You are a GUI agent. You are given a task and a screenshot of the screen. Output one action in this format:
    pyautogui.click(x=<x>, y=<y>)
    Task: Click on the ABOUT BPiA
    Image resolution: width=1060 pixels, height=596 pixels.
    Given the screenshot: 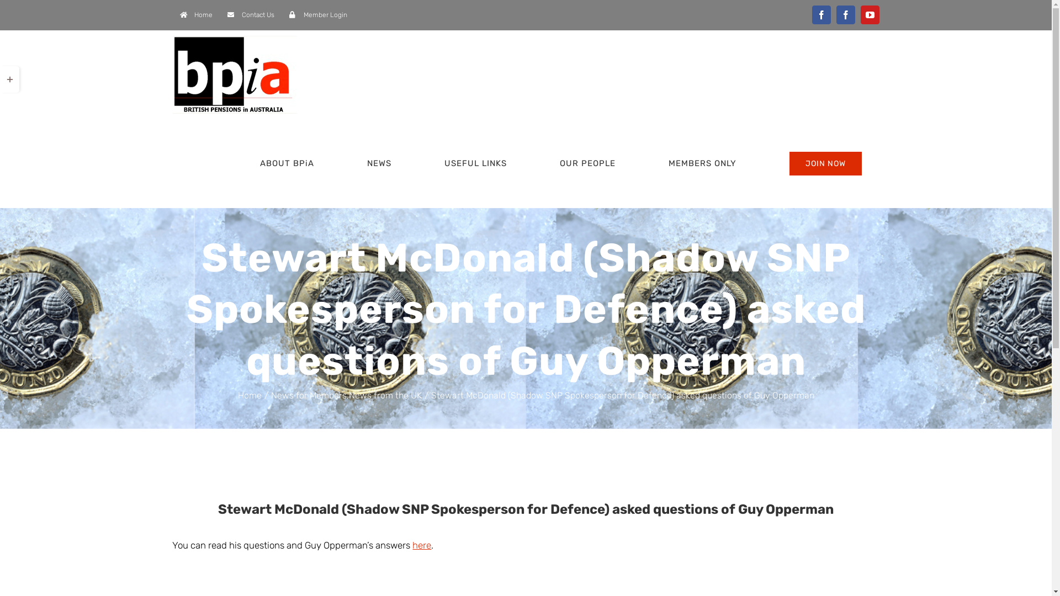 What is the action you would take?
    pyautogui.click(x=287, y=163)
    